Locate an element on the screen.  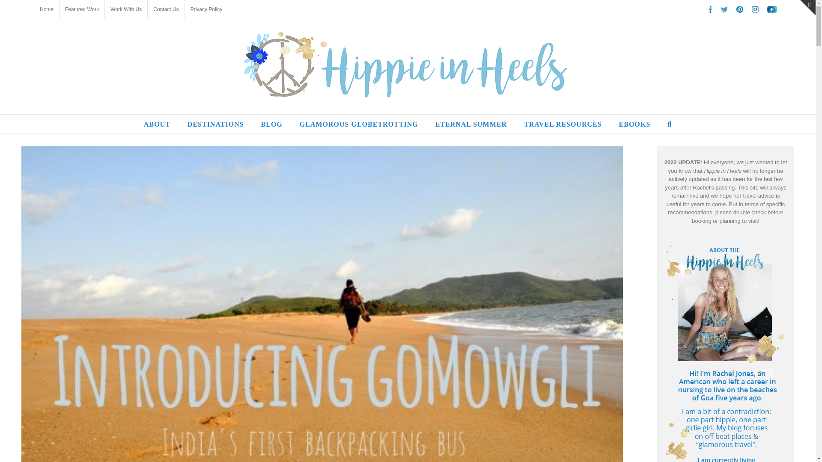
Work With Us is located at coordinates (126, 9).